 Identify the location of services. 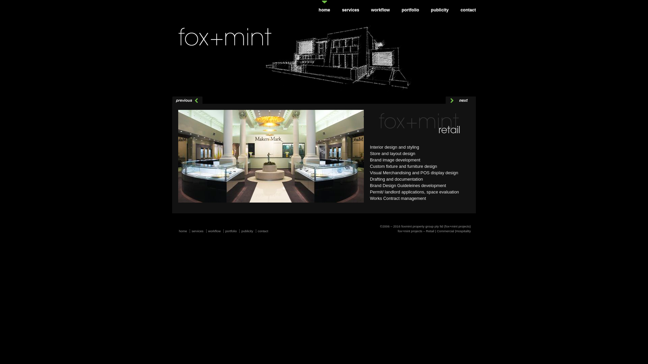
(350, 10).